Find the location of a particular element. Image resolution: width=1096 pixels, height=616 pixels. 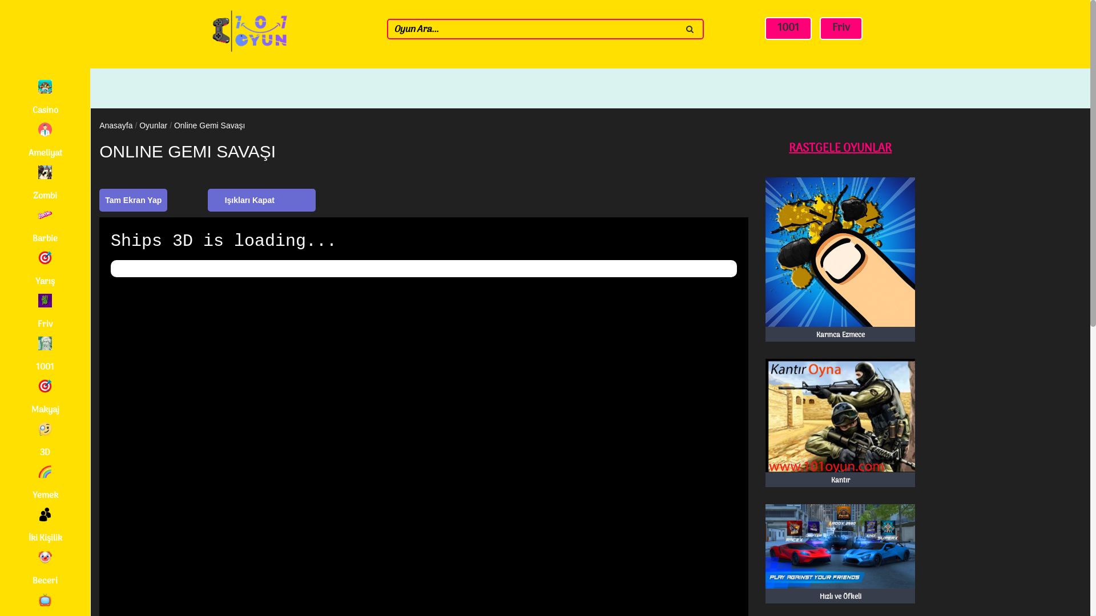

Zombi is located at coordinates (45, 184).